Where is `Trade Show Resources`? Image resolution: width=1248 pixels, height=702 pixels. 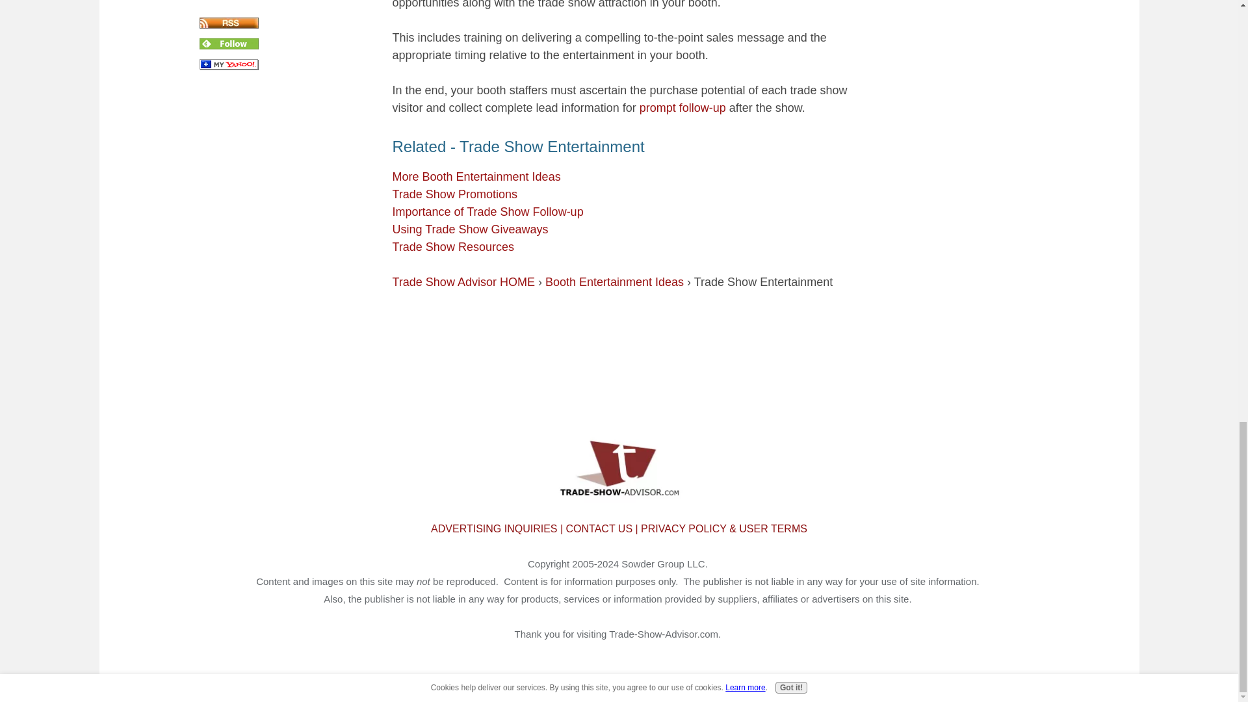
Trade Show Resources is located at coordinates (454, 247).